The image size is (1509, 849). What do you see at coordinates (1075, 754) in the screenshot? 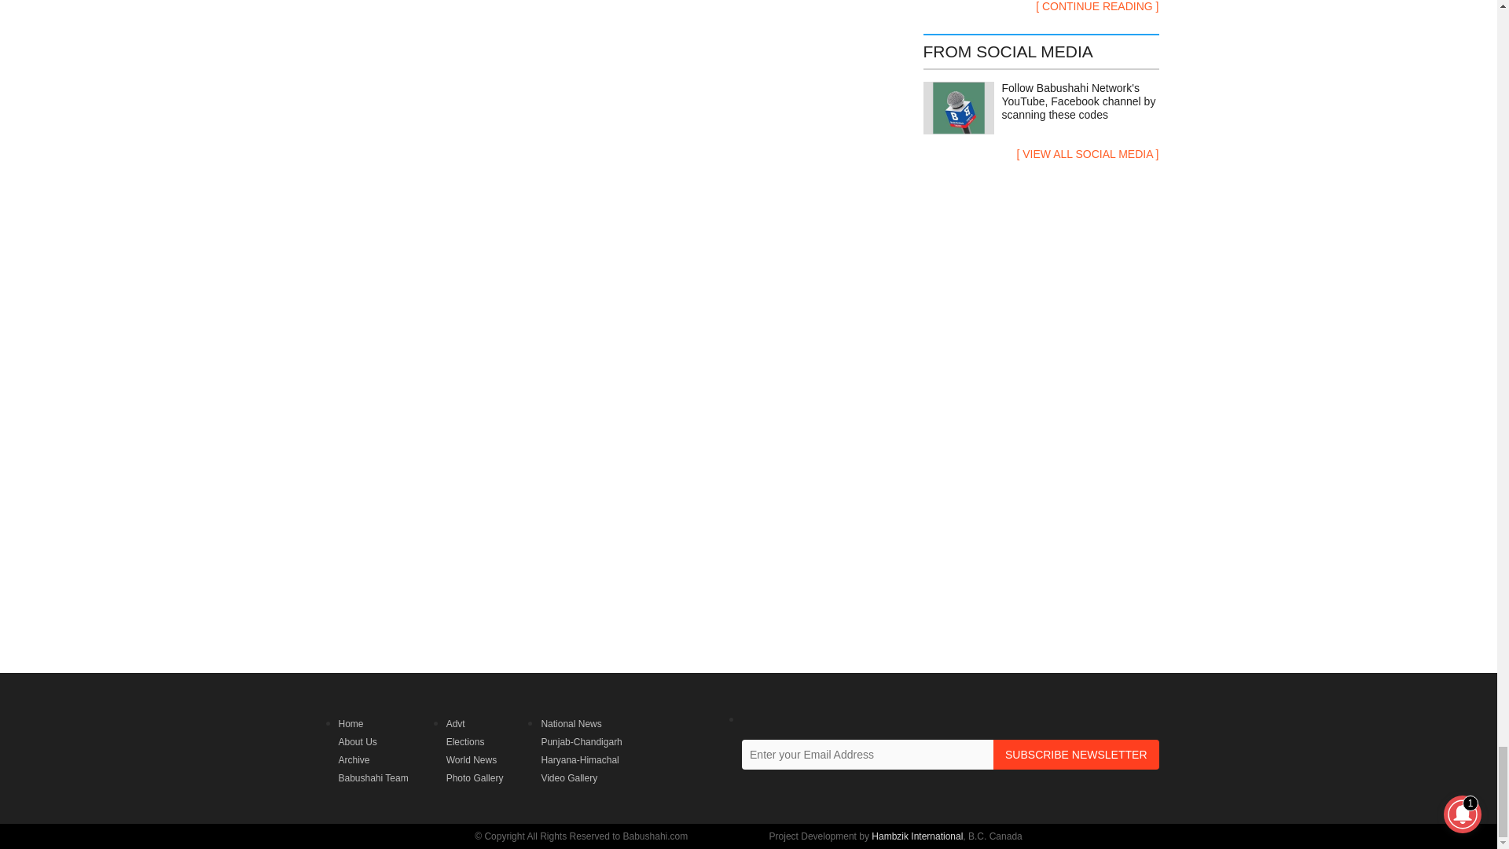
I see `Subscribe Newsletter` at bounding box center [1075, 754].